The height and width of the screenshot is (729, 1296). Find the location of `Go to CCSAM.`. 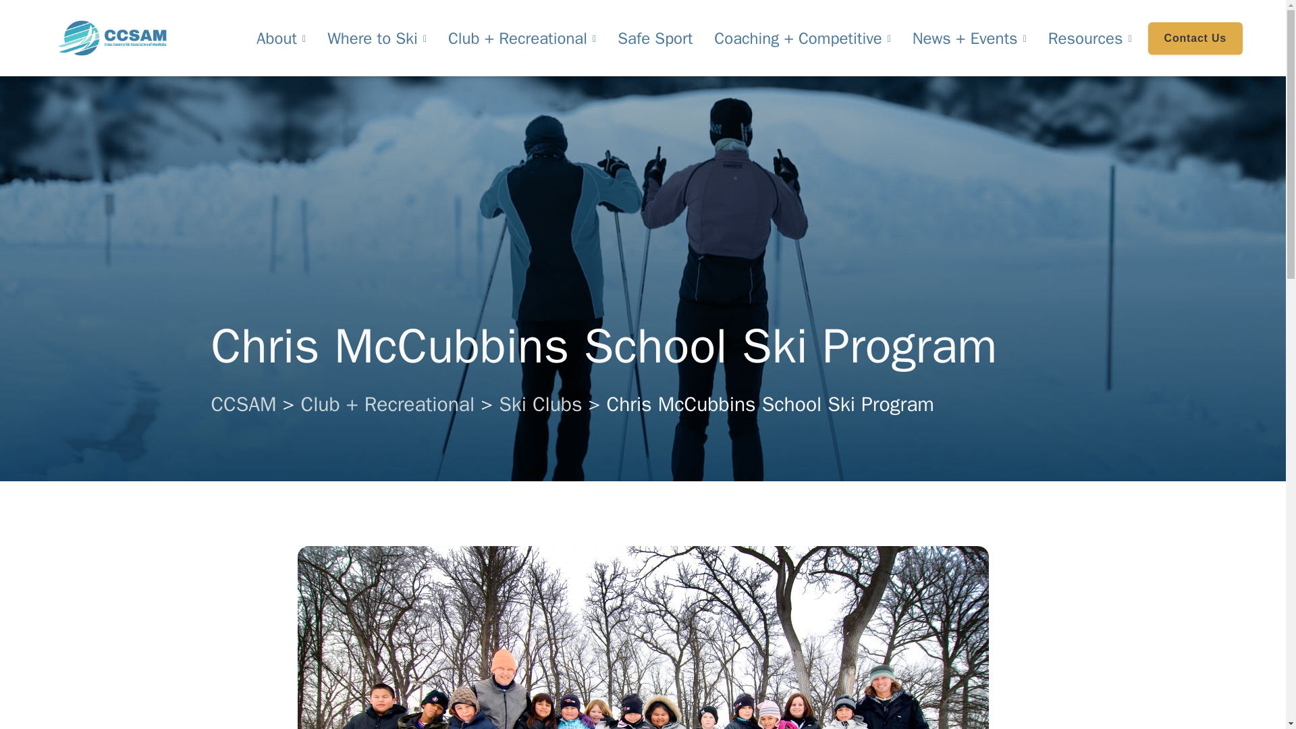

Go to CCSAM. is located at coordinates (243, 404).